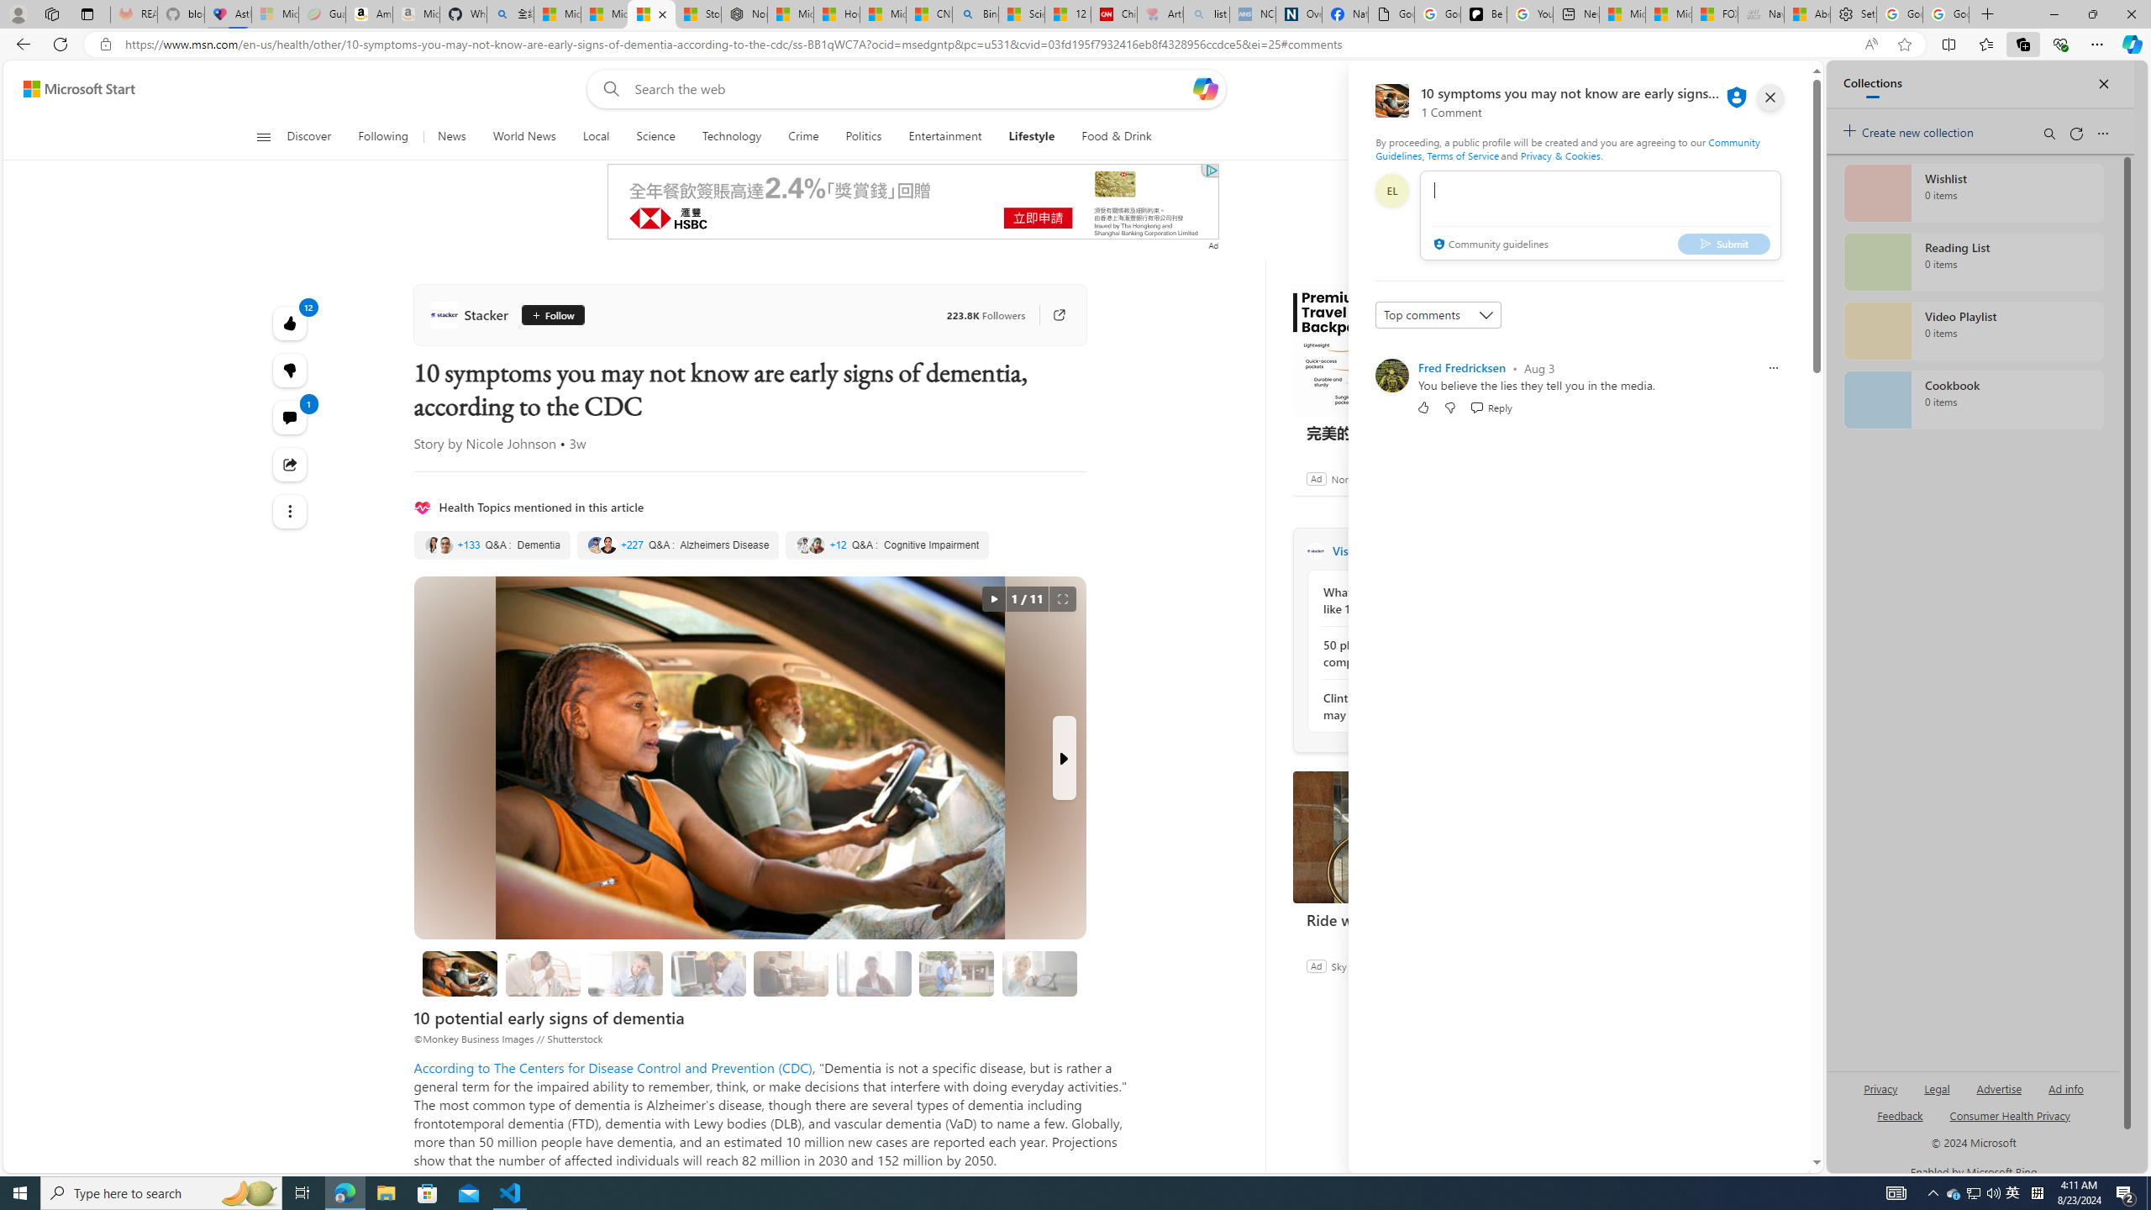 This screenshot has width=2151, height=1210. What do you see at coordinates (1039, 971) in the screenshot?
I see `Class: progress` at bounding box center [1039, 971].